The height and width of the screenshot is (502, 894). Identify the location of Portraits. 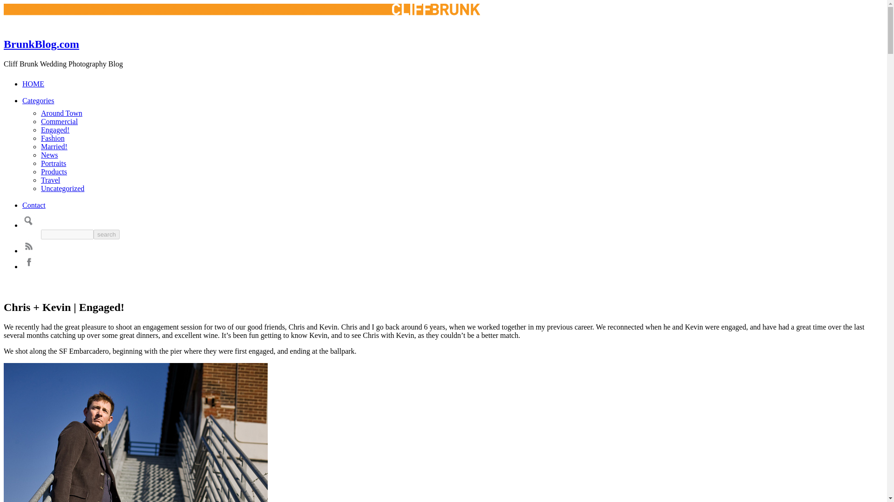
(54, 163).